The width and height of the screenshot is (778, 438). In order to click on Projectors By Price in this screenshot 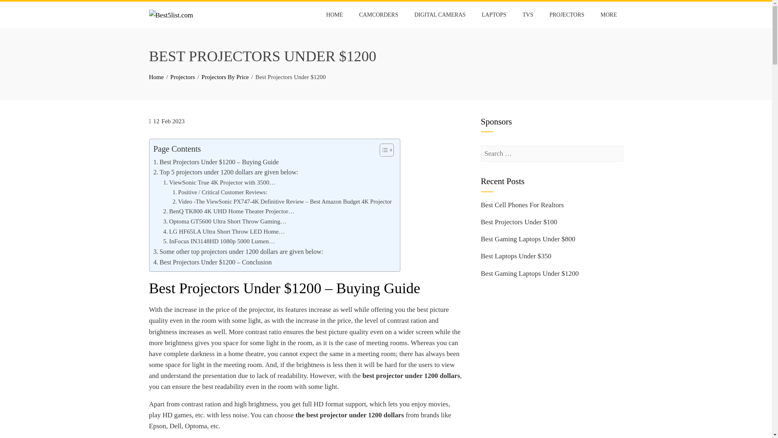, I will do `click(225, 77)`.